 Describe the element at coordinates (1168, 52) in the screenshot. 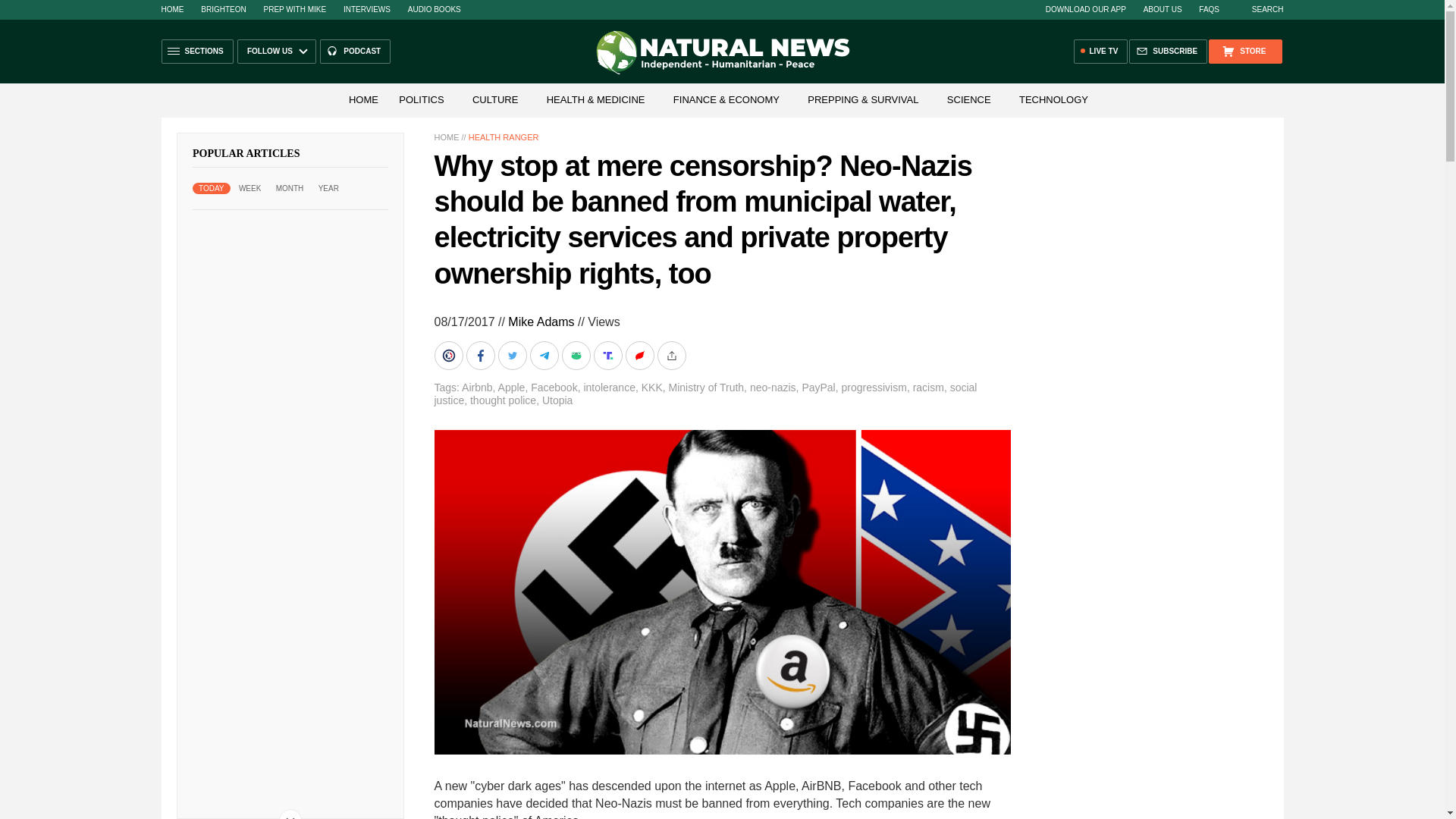

I see `SUBSCRIBE` at that location.